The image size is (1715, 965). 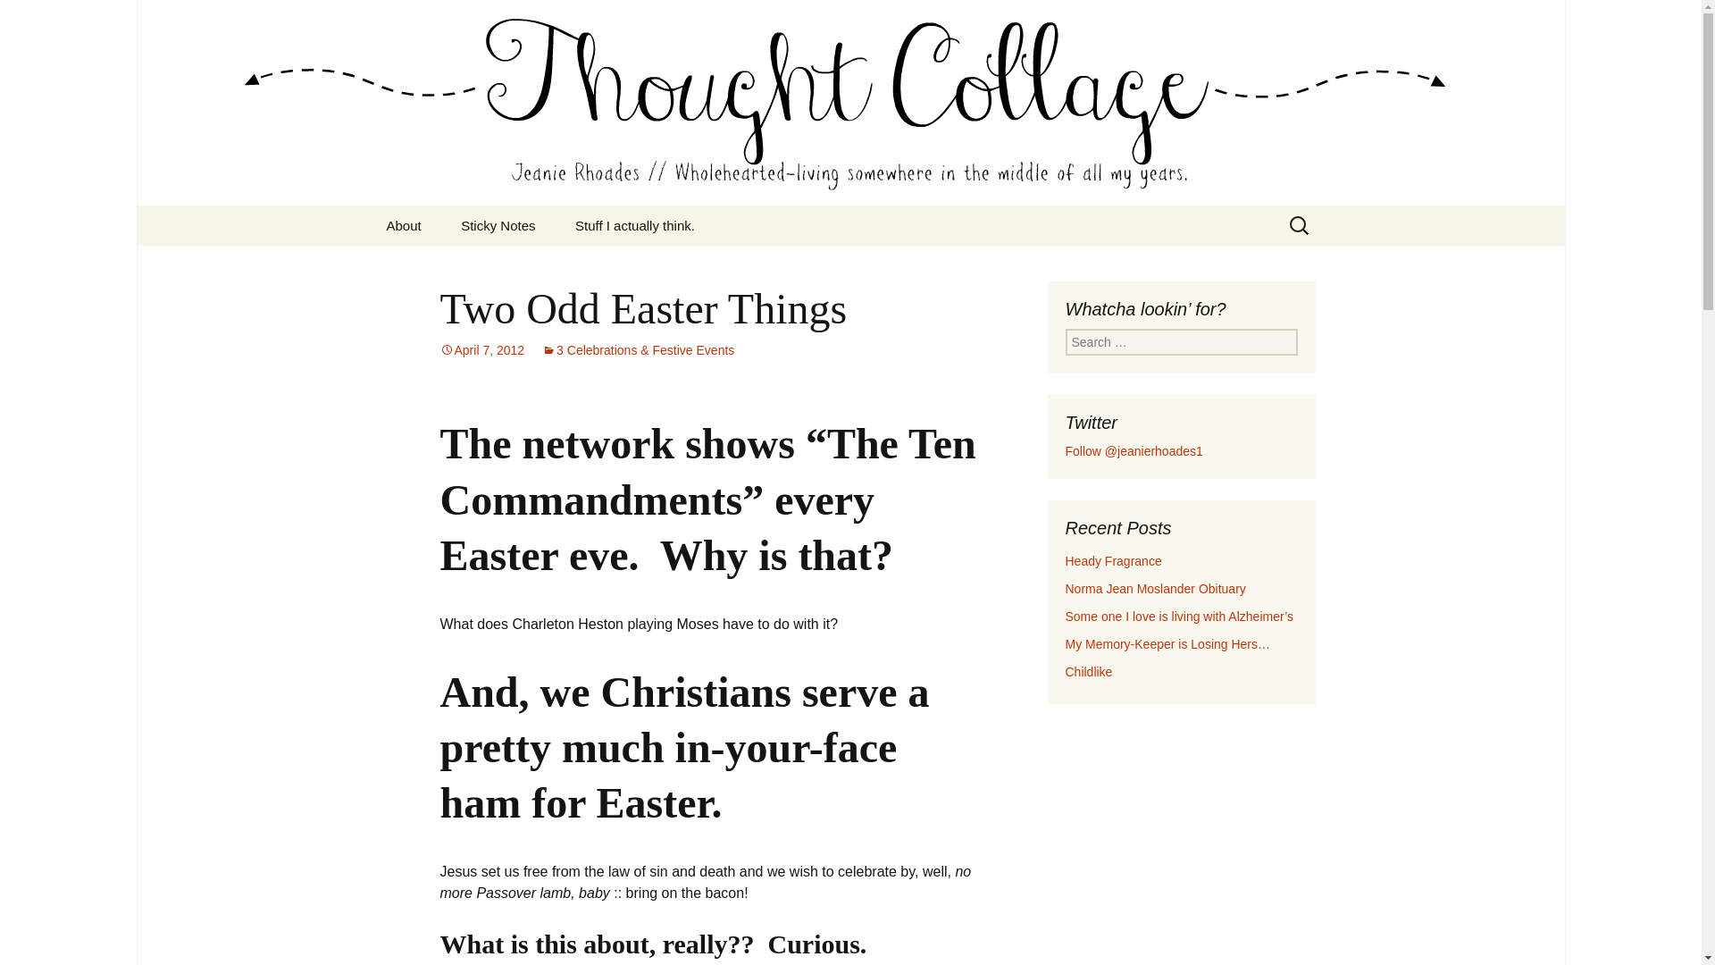 I want to click on Childlike, so click(x=1088, y=672).